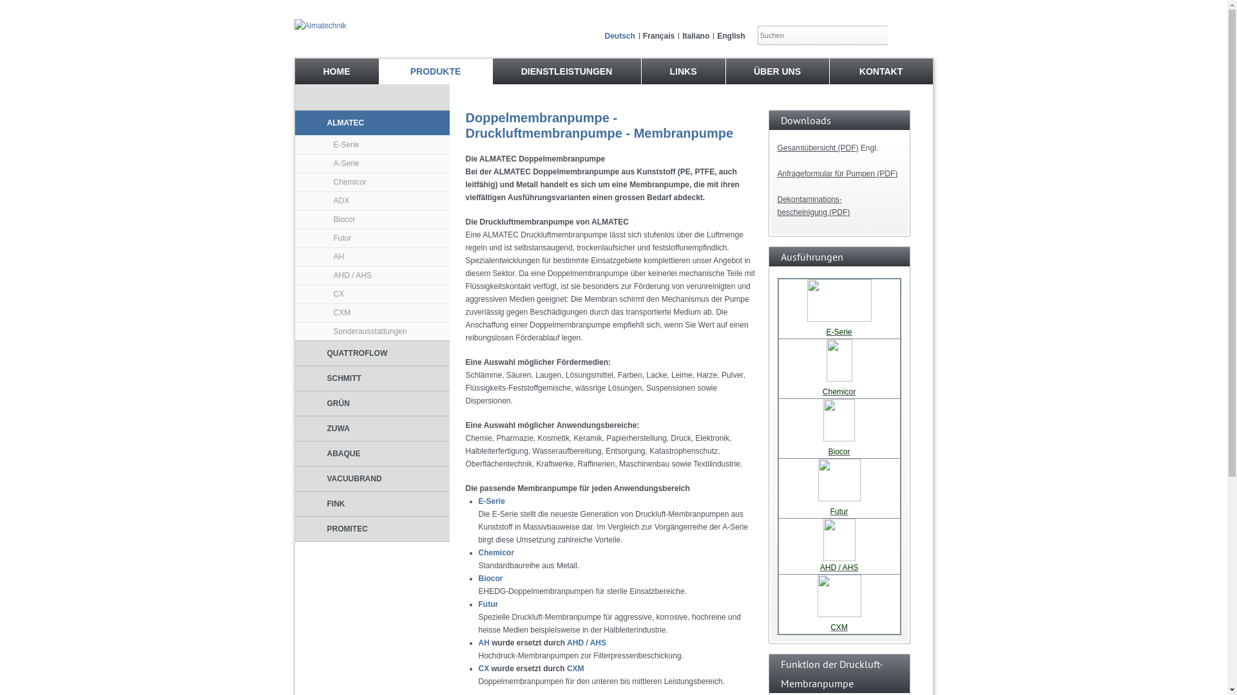 The height and width of the screenshot is (695, 1237). Describe the element at coordinates (372, 313) in the screenshot. I see `CXM` at that location.